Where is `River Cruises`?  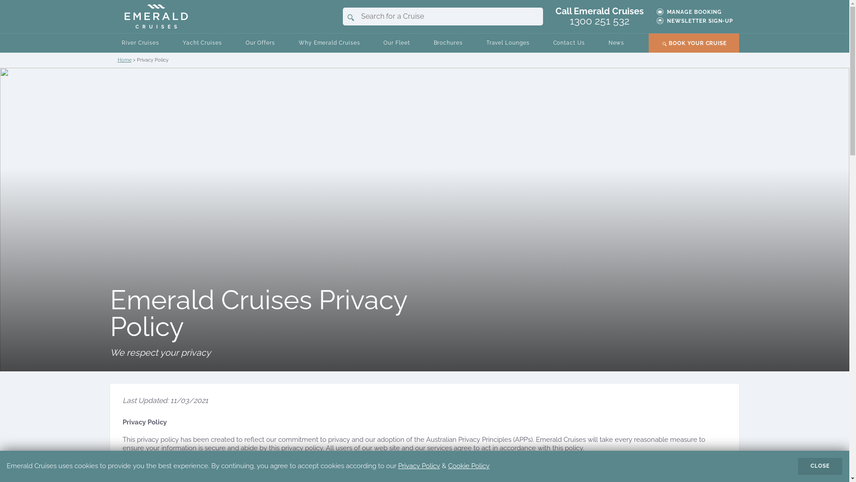
River Cruises is located at coordinates (140, 43).